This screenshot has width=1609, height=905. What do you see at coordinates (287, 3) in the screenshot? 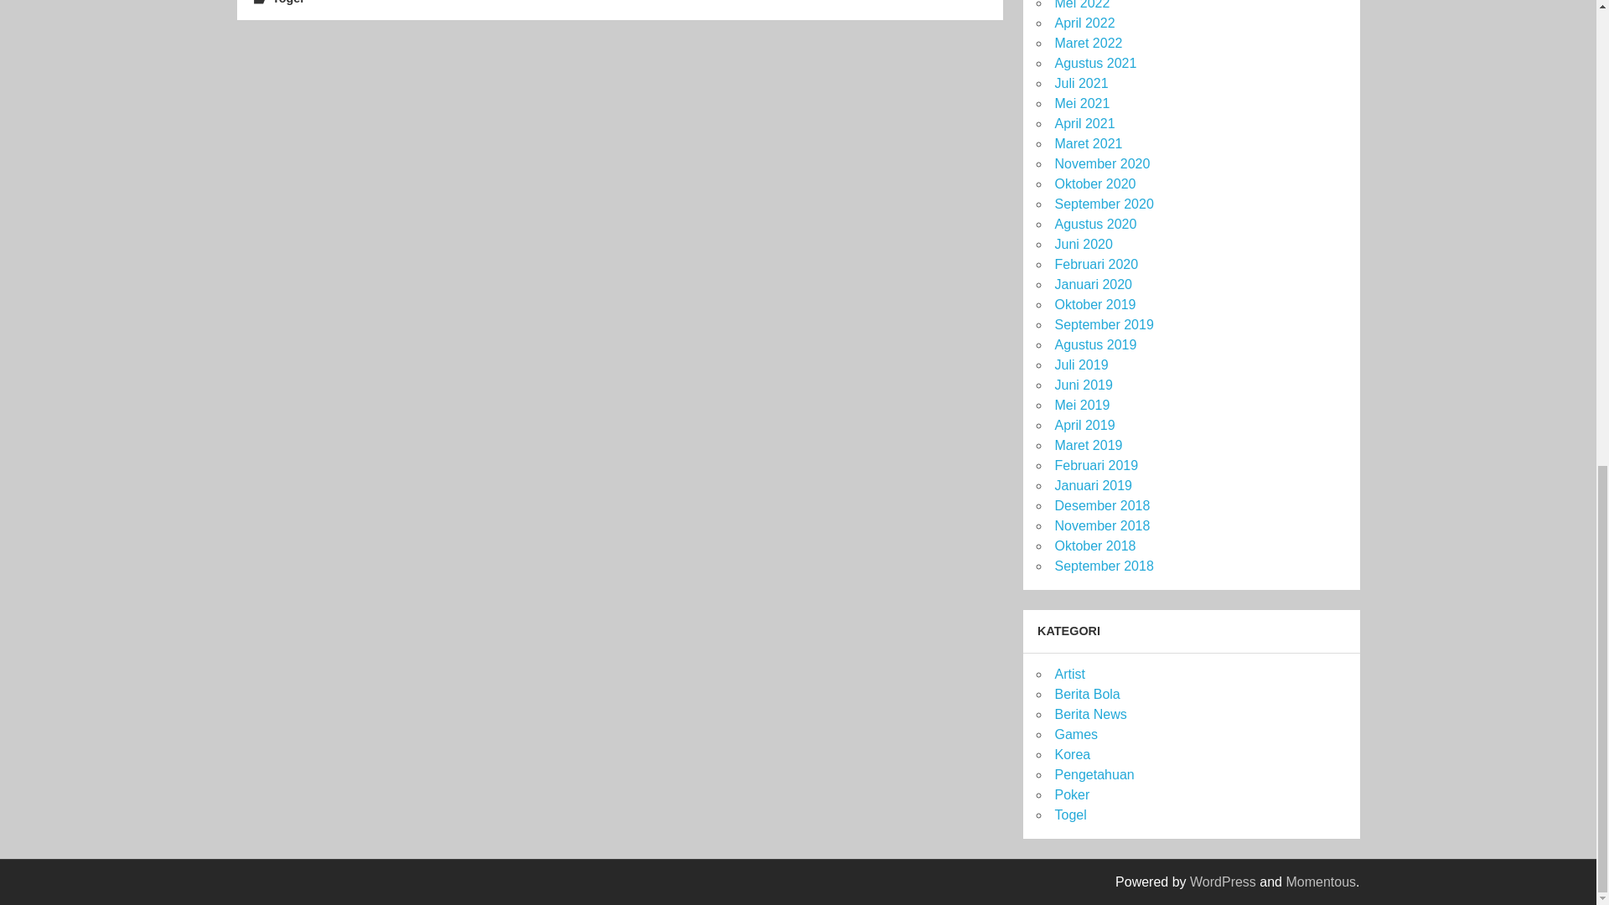
I see `Togel` at bounding box center [287, 3].